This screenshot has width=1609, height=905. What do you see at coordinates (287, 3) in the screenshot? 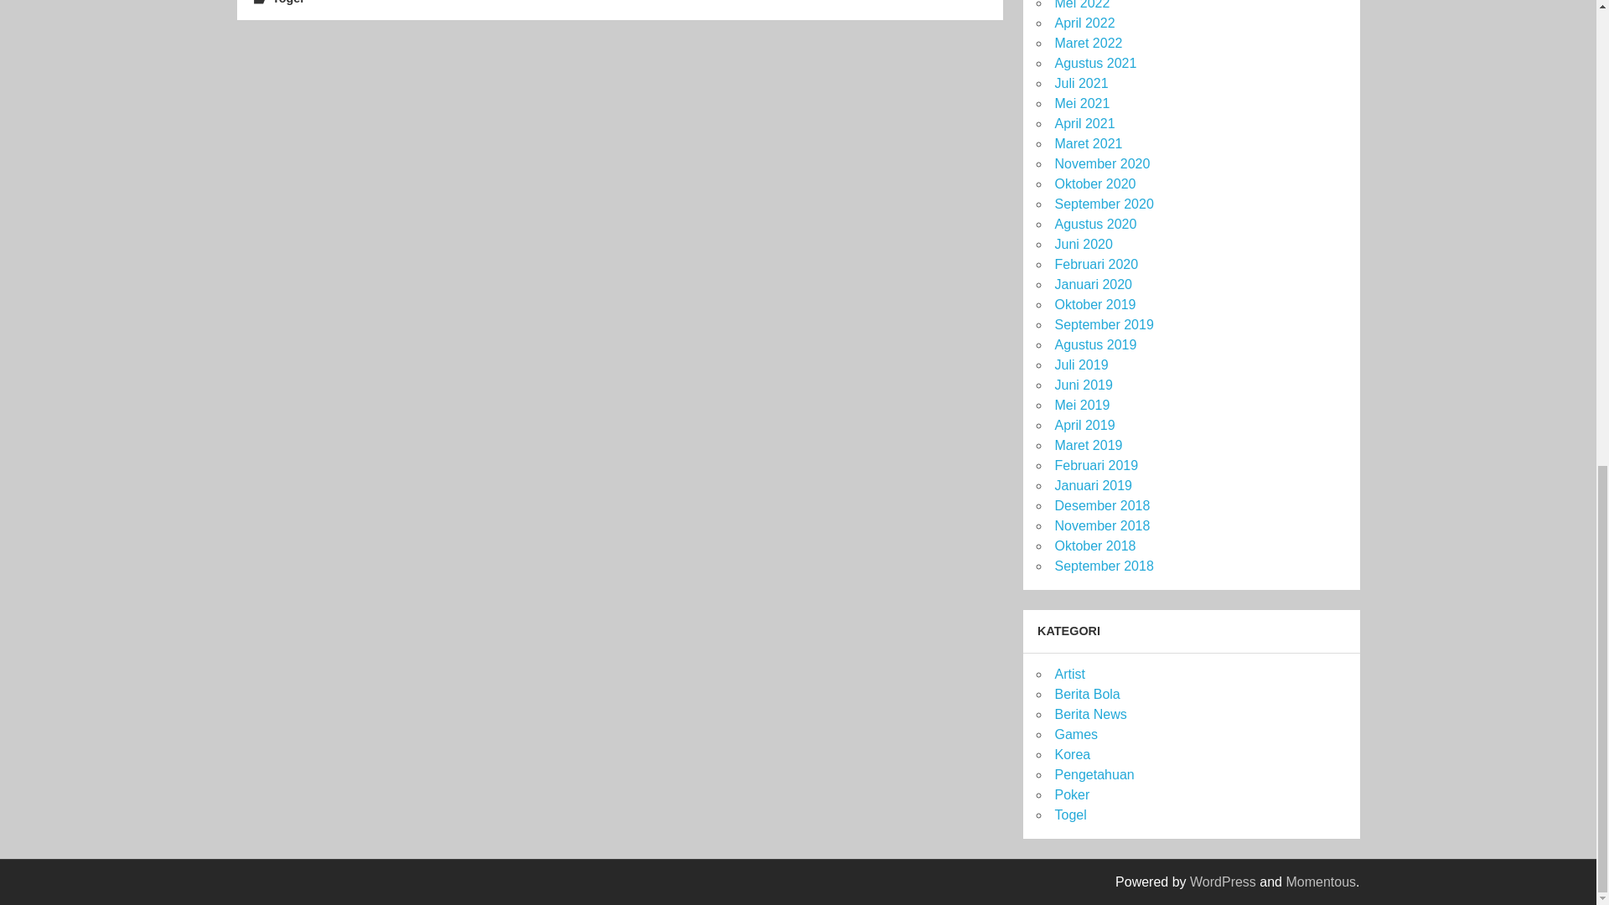
I see `Togel` at bounding box center [287, 3].